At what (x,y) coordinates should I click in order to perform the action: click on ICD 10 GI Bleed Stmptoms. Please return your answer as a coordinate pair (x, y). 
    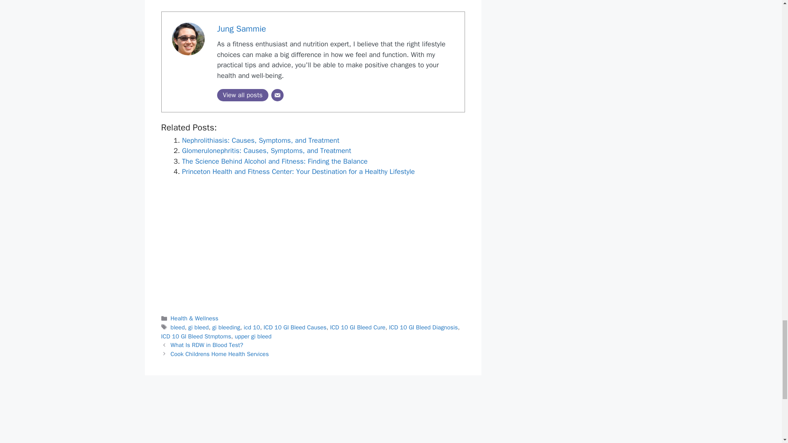
    Looking at the image, I should click on (195, 336).